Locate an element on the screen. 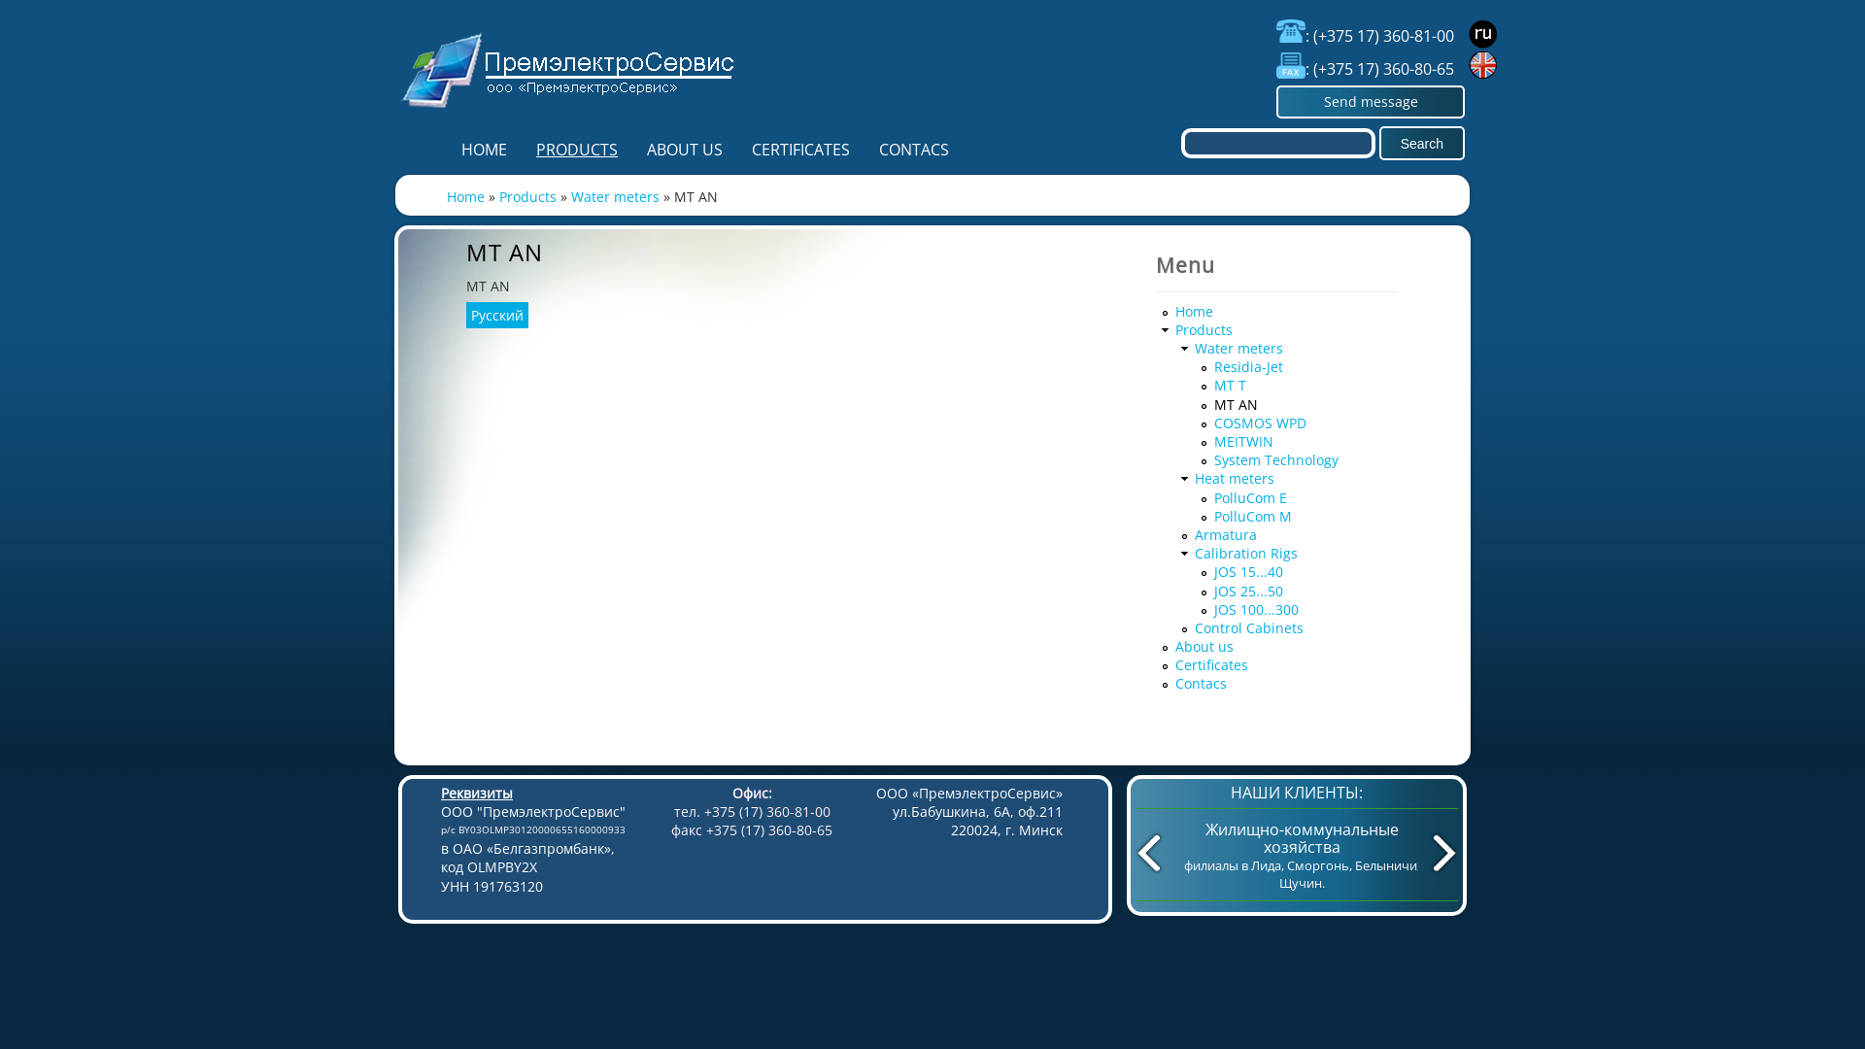  RU is located at coordinates (1486, 34).